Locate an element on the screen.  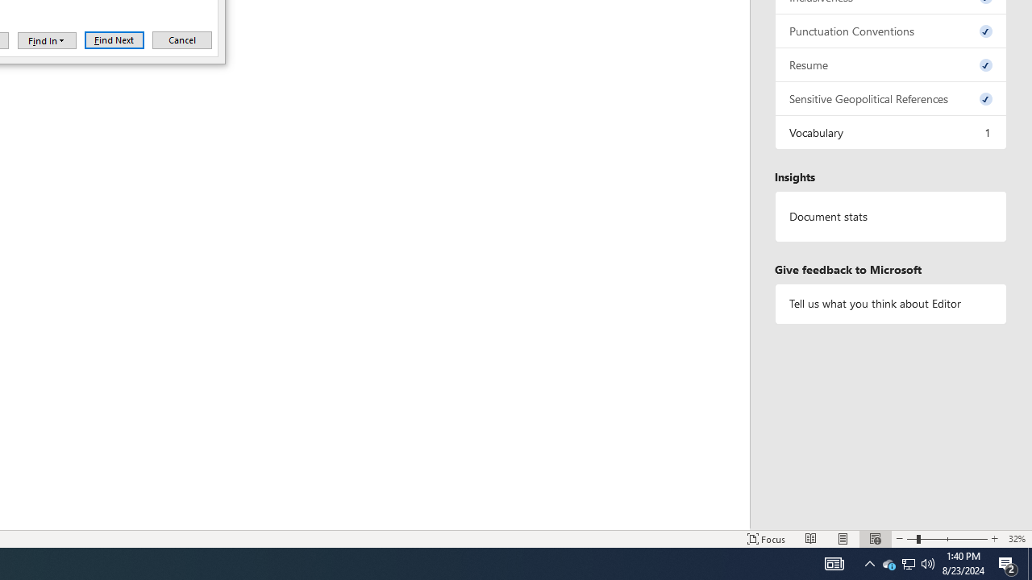
Find In is located at coordinates (928, 564).